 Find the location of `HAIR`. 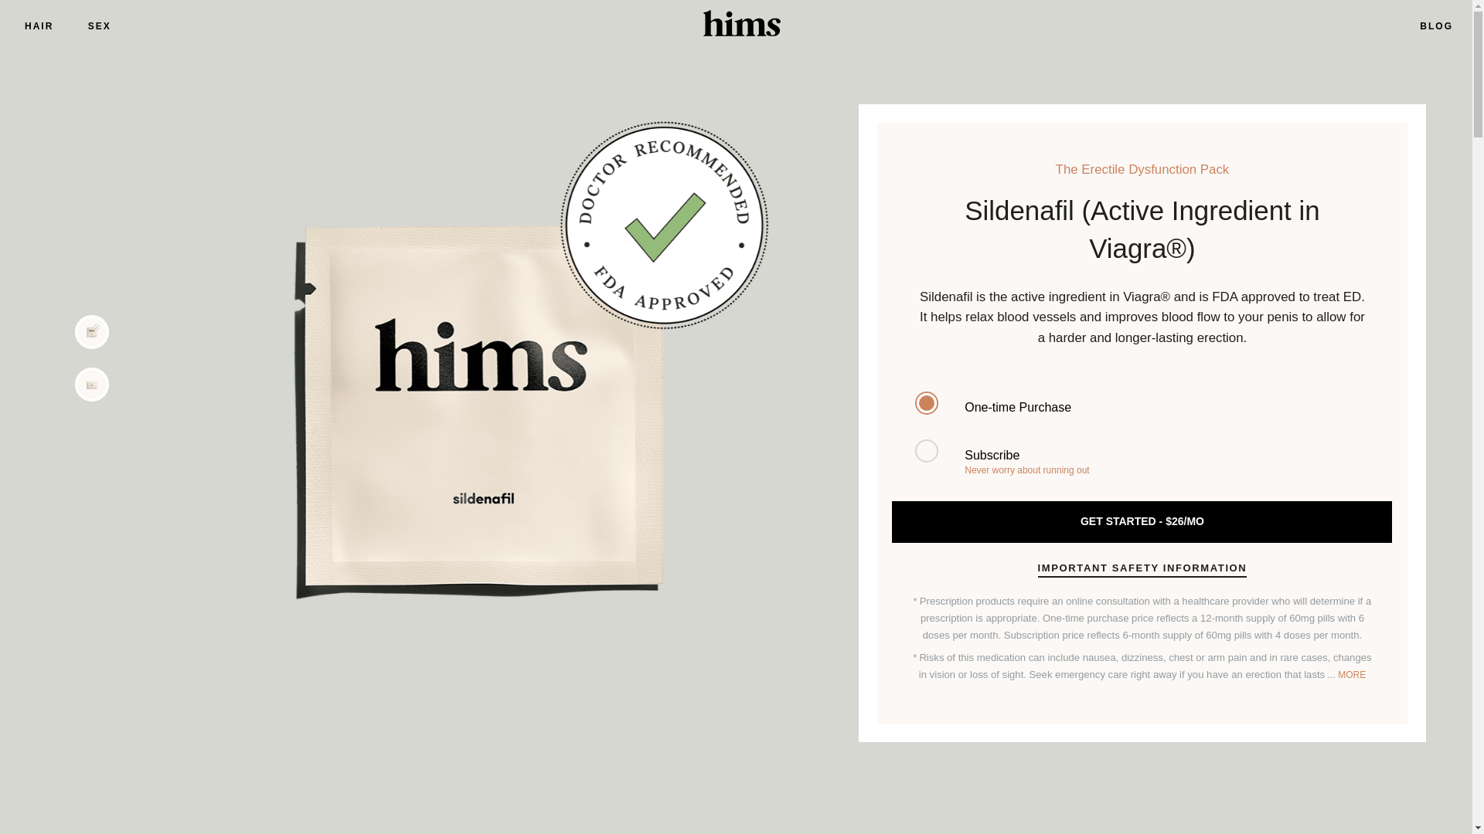

HAIR is located at coordinates (1141, 459).